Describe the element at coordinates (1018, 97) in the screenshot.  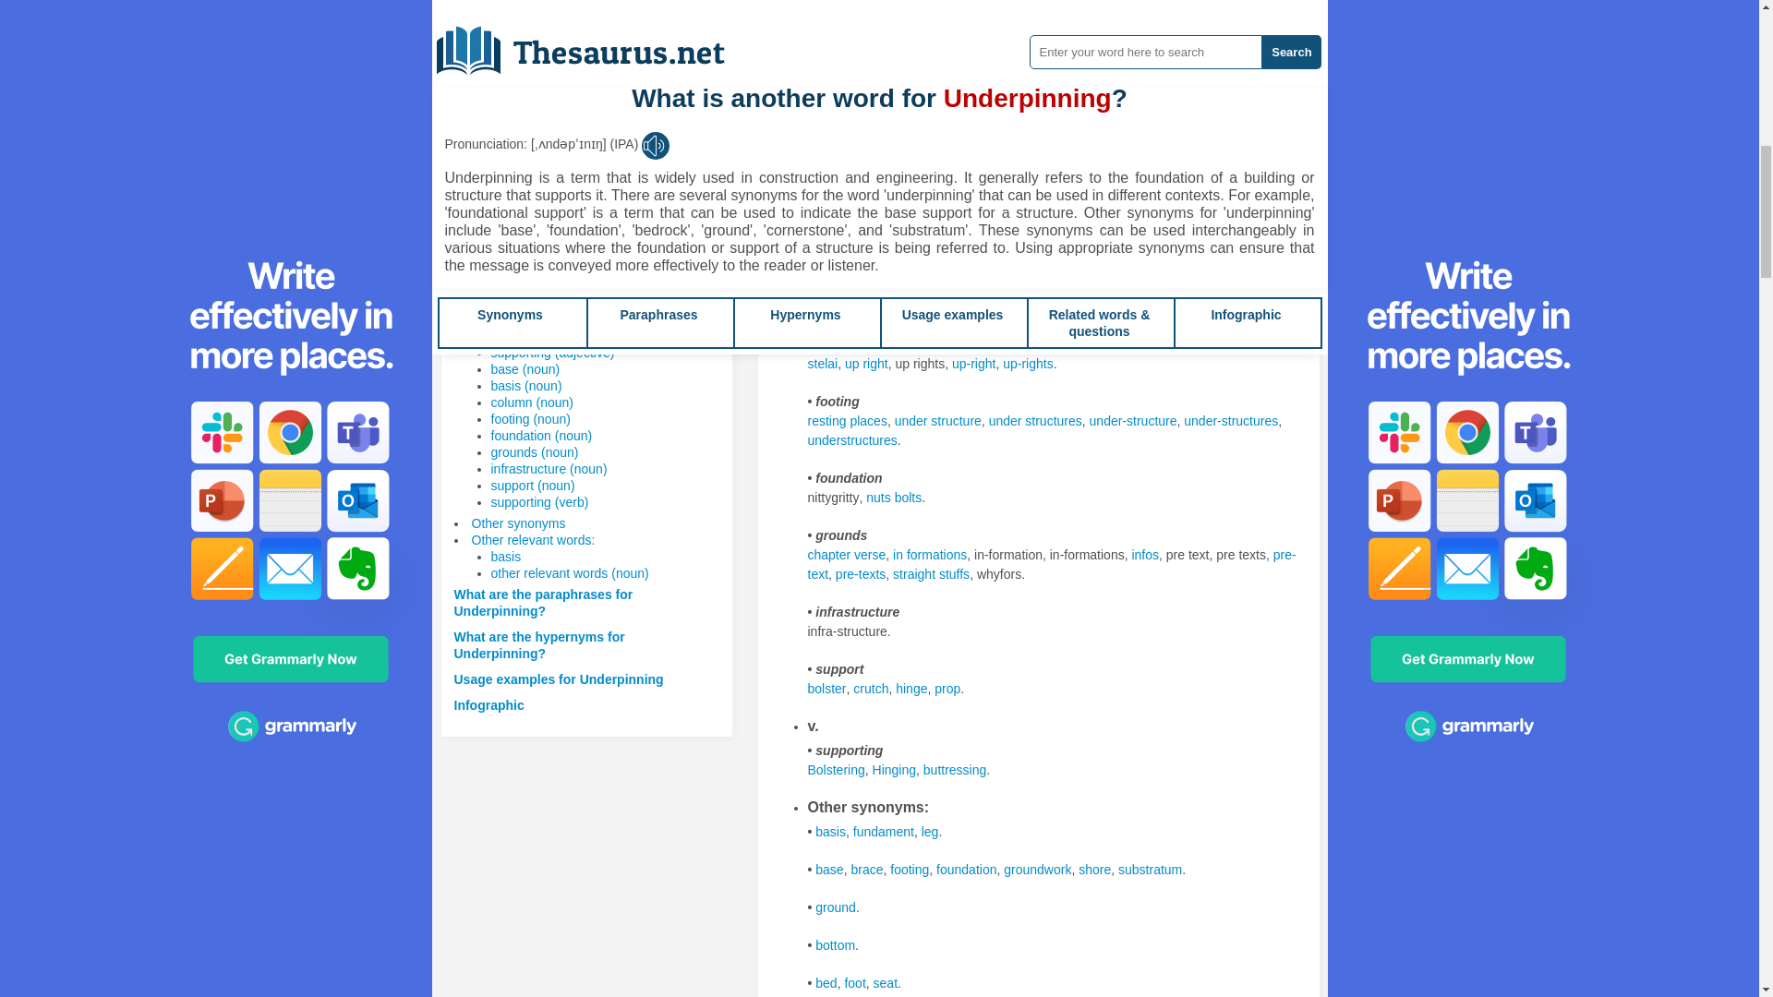
I see `core` at that location.